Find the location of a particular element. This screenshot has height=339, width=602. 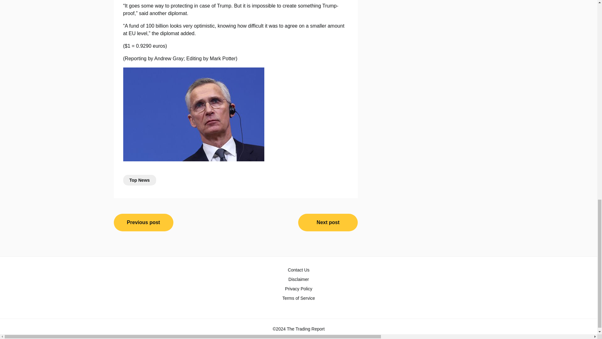

Top News is located at coordinates (139, 180).